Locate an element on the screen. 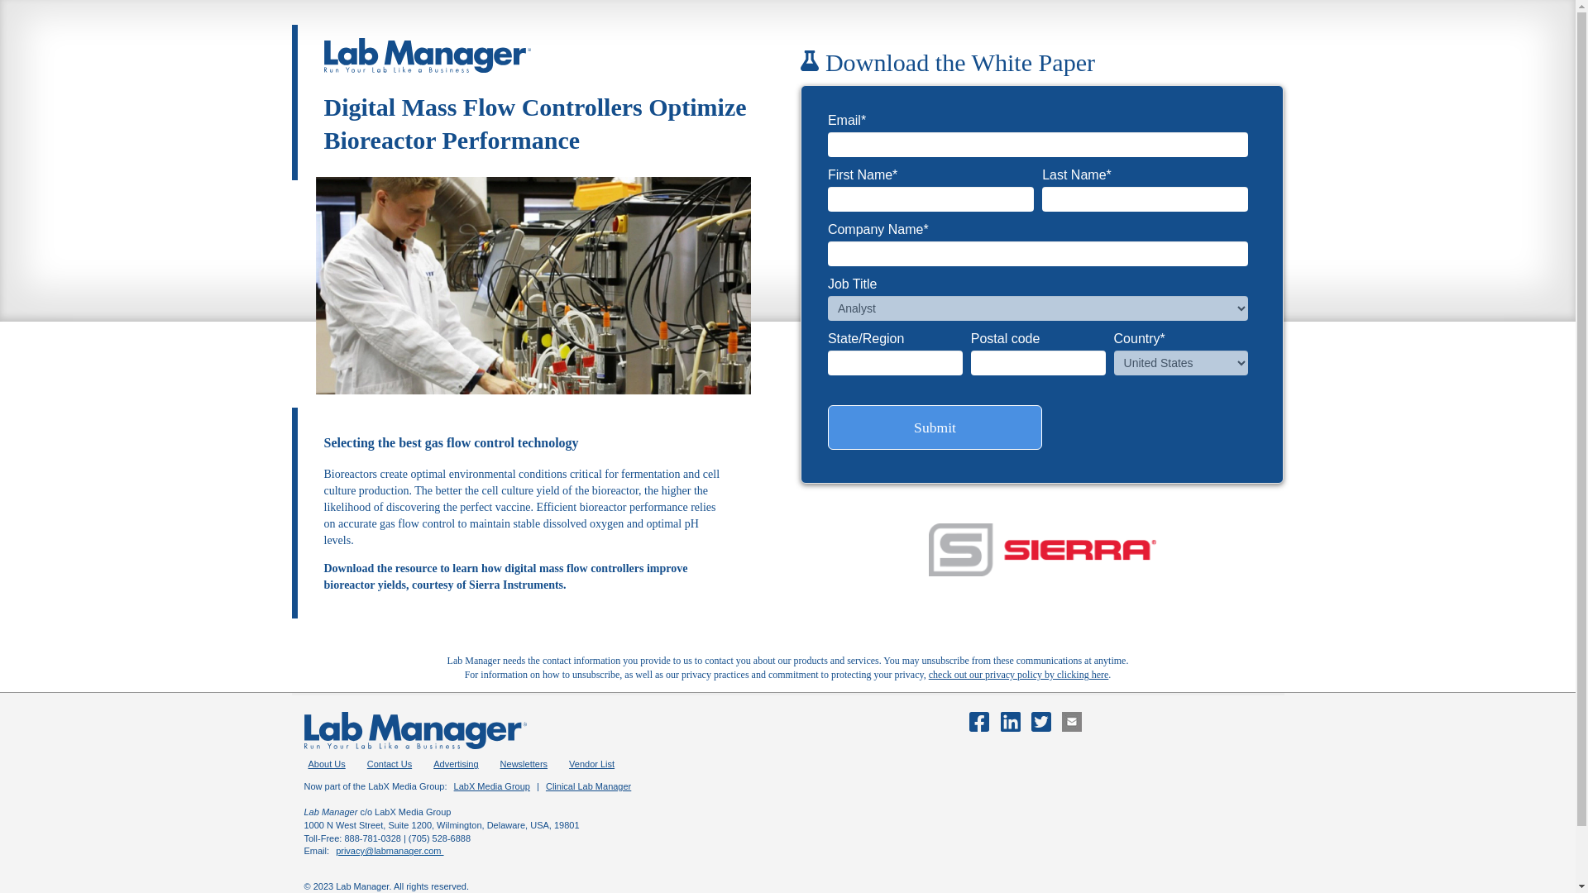 This screenshot has width=1588, height=893. Clinical Lab Manager is located at coordinates (588, 786).